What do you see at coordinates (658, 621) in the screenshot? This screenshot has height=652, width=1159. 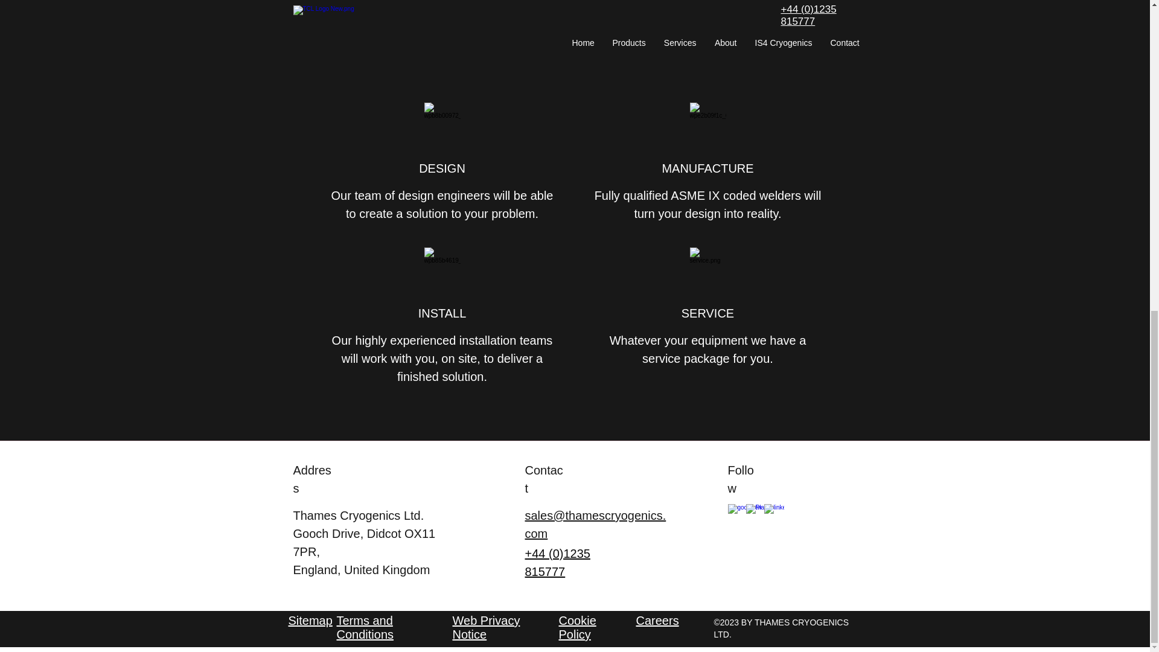 I see `Careers` at bounding box center [658, 621].